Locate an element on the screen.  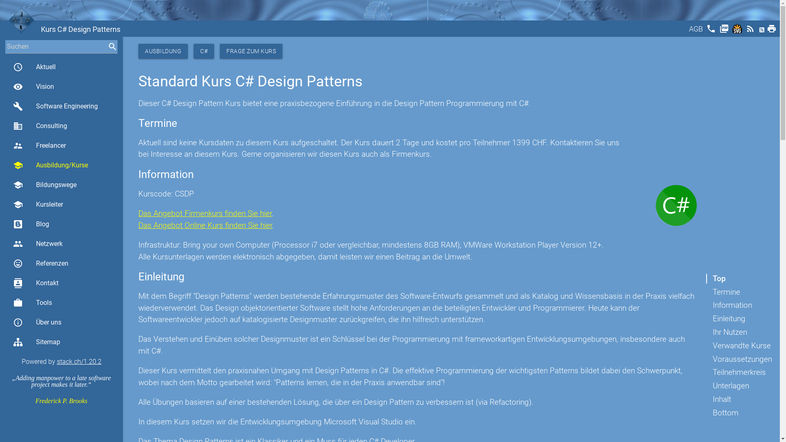
Voraussetzungen is located at coordinates (739, 359).